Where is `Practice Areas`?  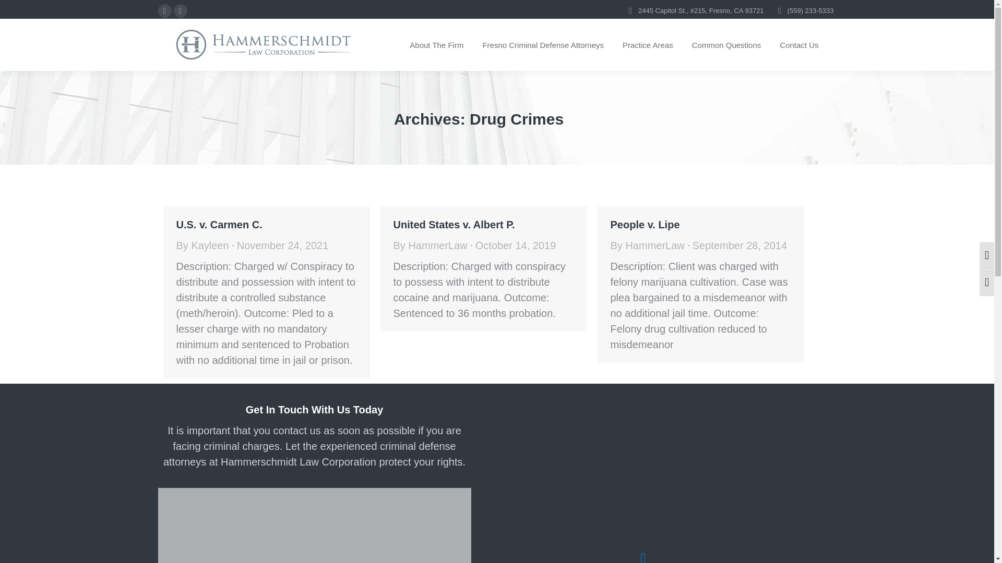
Practice Areas is located at coordinates (648, 45).